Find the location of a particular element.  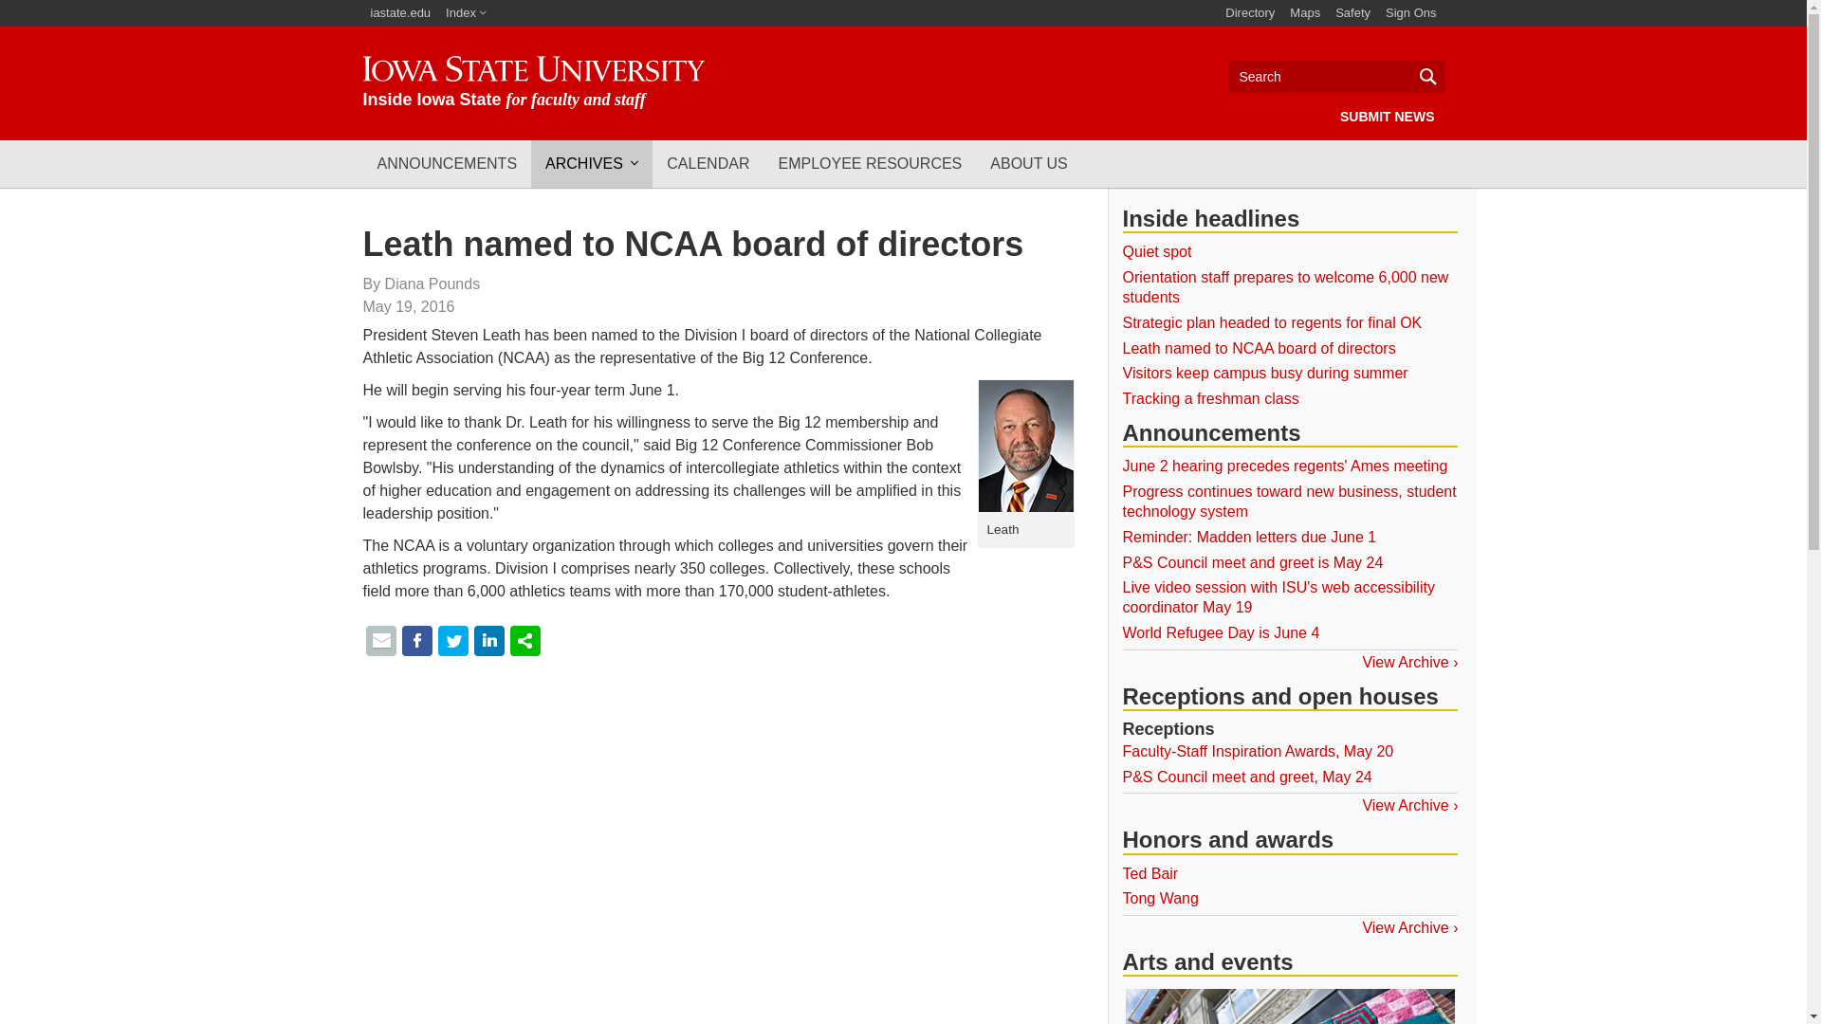

iastate.edu is located at coordinates (400, 13).